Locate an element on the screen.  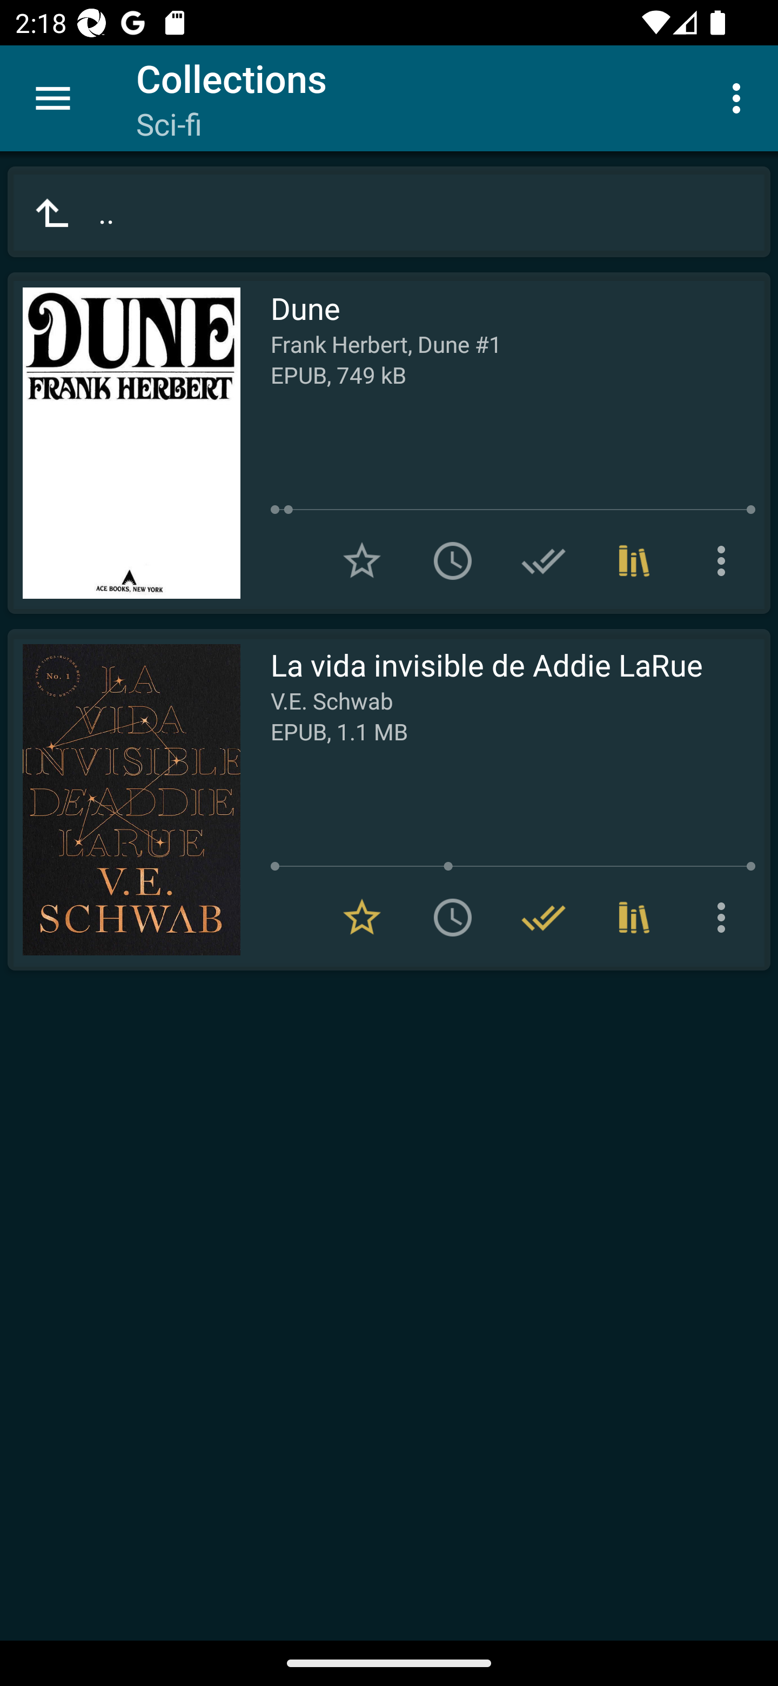
Add to Favorites is located at coordinates (362, 561).